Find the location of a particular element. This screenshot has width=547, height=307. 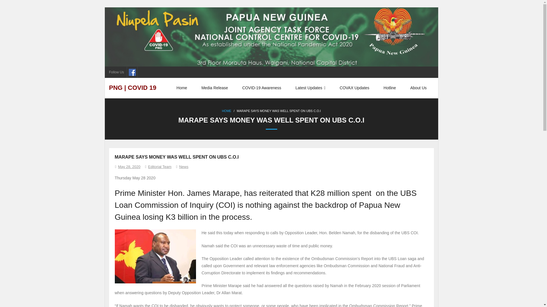

Media Release is located at coordinates (215, 88).